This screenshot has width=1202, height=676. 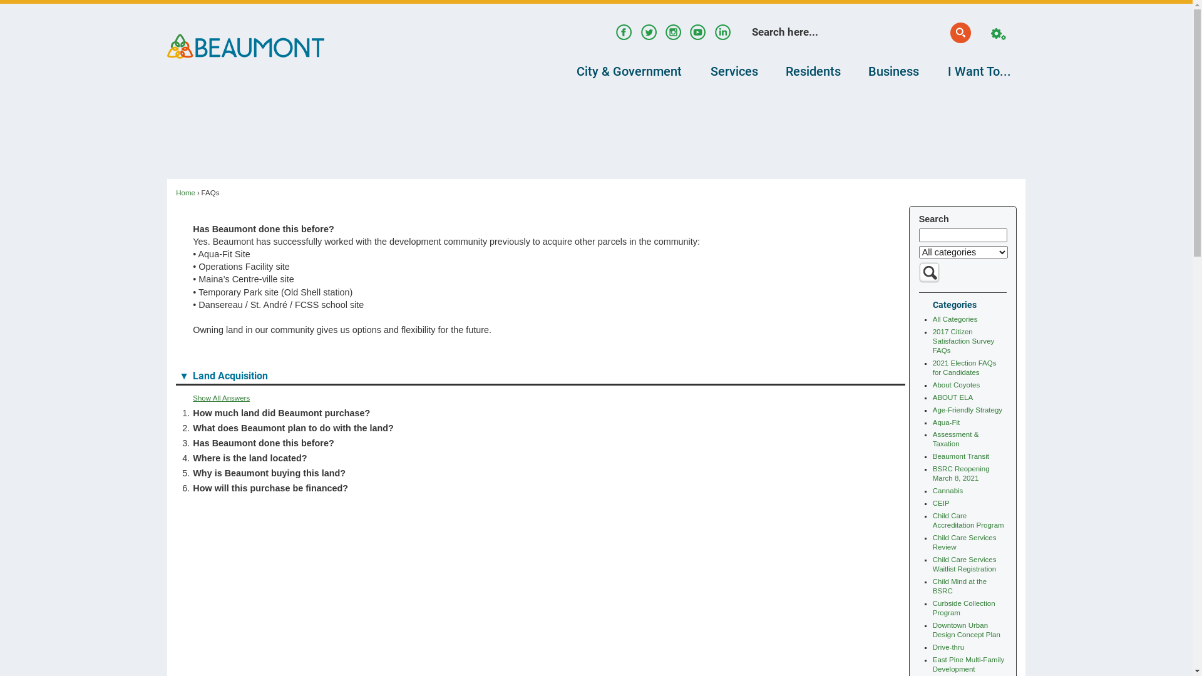 What do you see at coordinates (963, 235) in the screenshot?
I see `Search terms` at bounding box center [963, 235].